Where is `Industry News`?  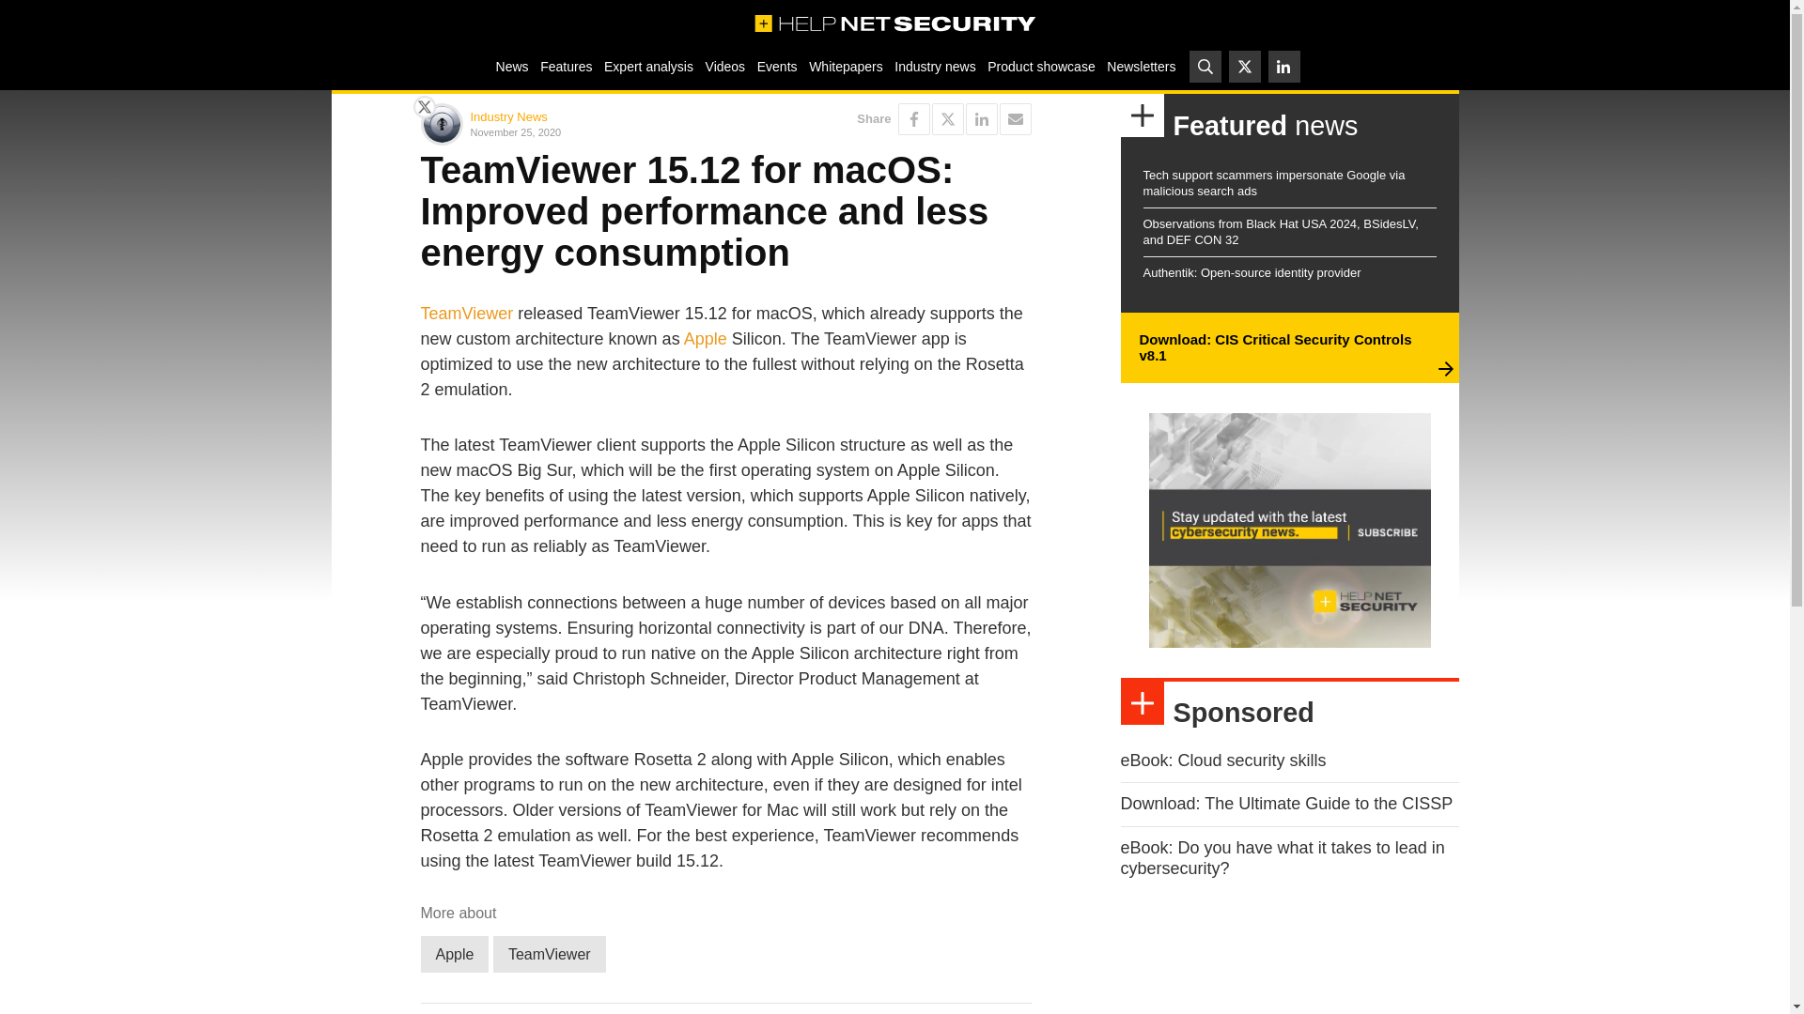
Industry News is located at coordinates (507, 116).